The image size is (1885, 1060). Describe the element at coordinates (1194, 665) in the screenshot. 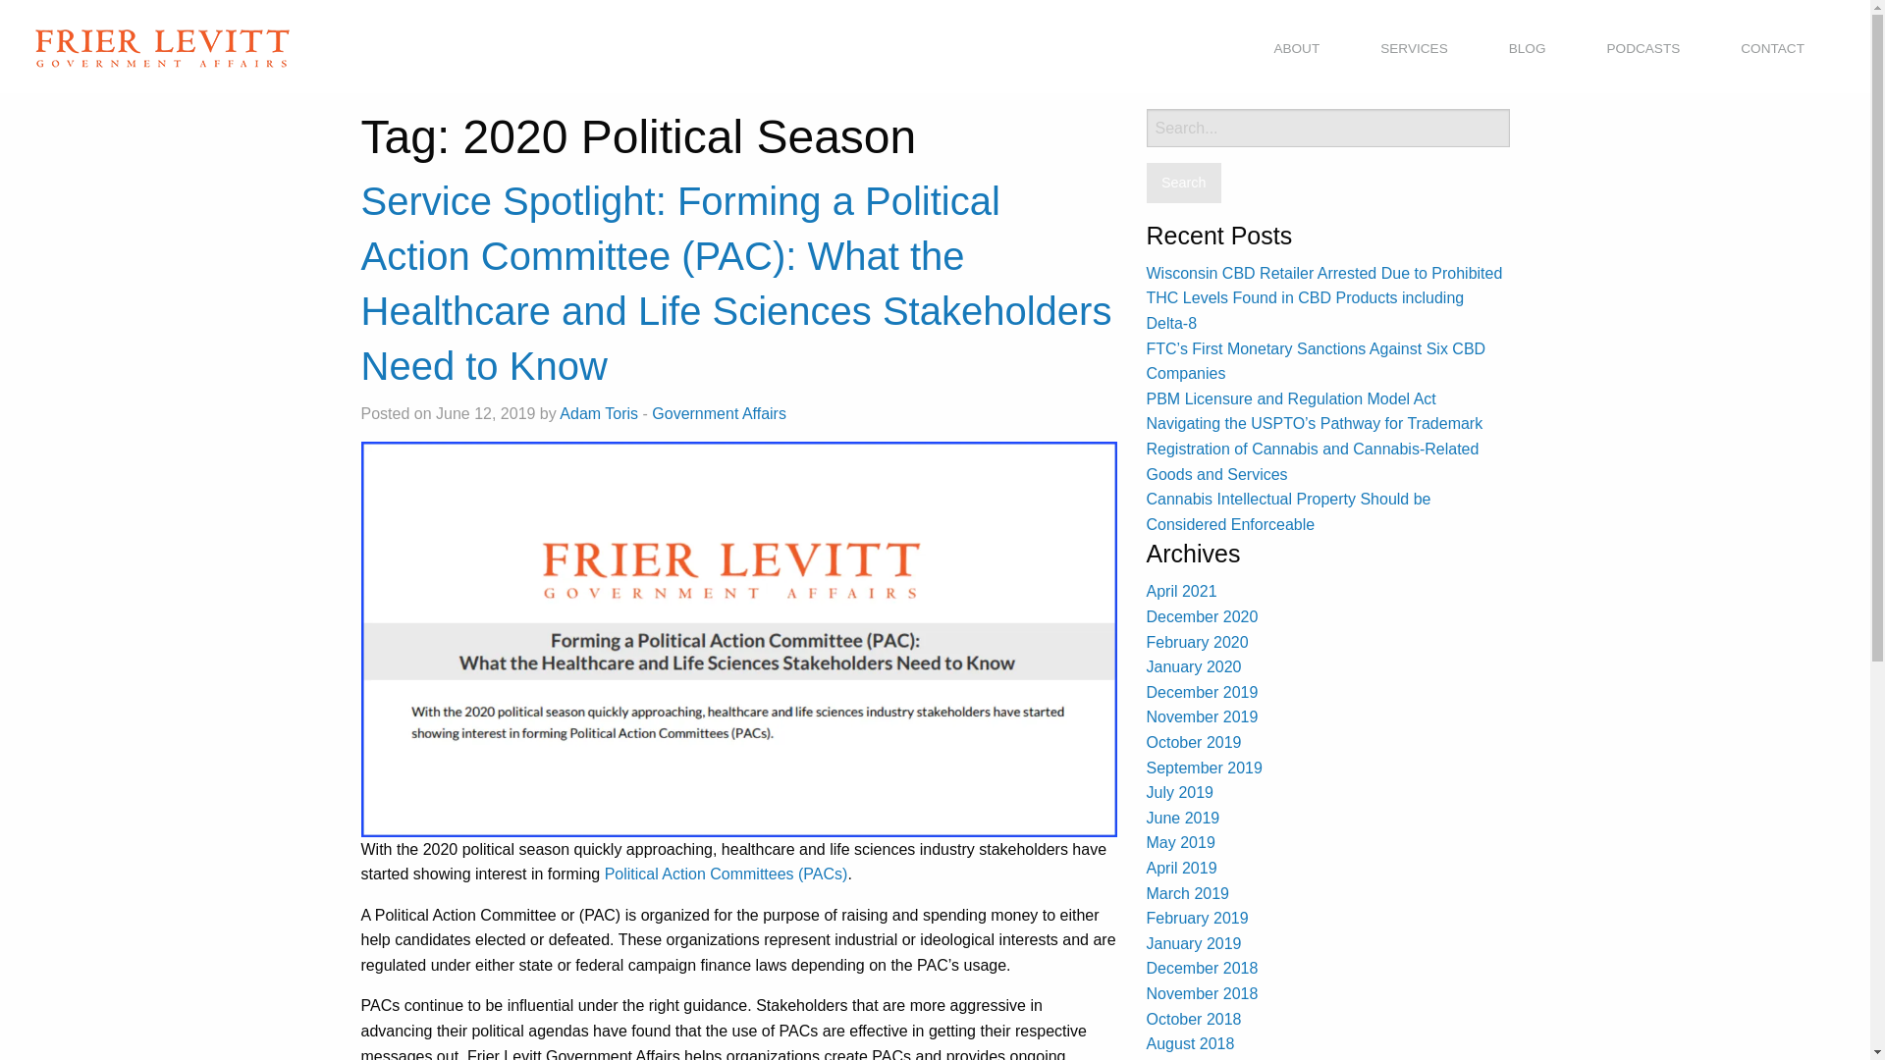

I see `January 2020` at that location.